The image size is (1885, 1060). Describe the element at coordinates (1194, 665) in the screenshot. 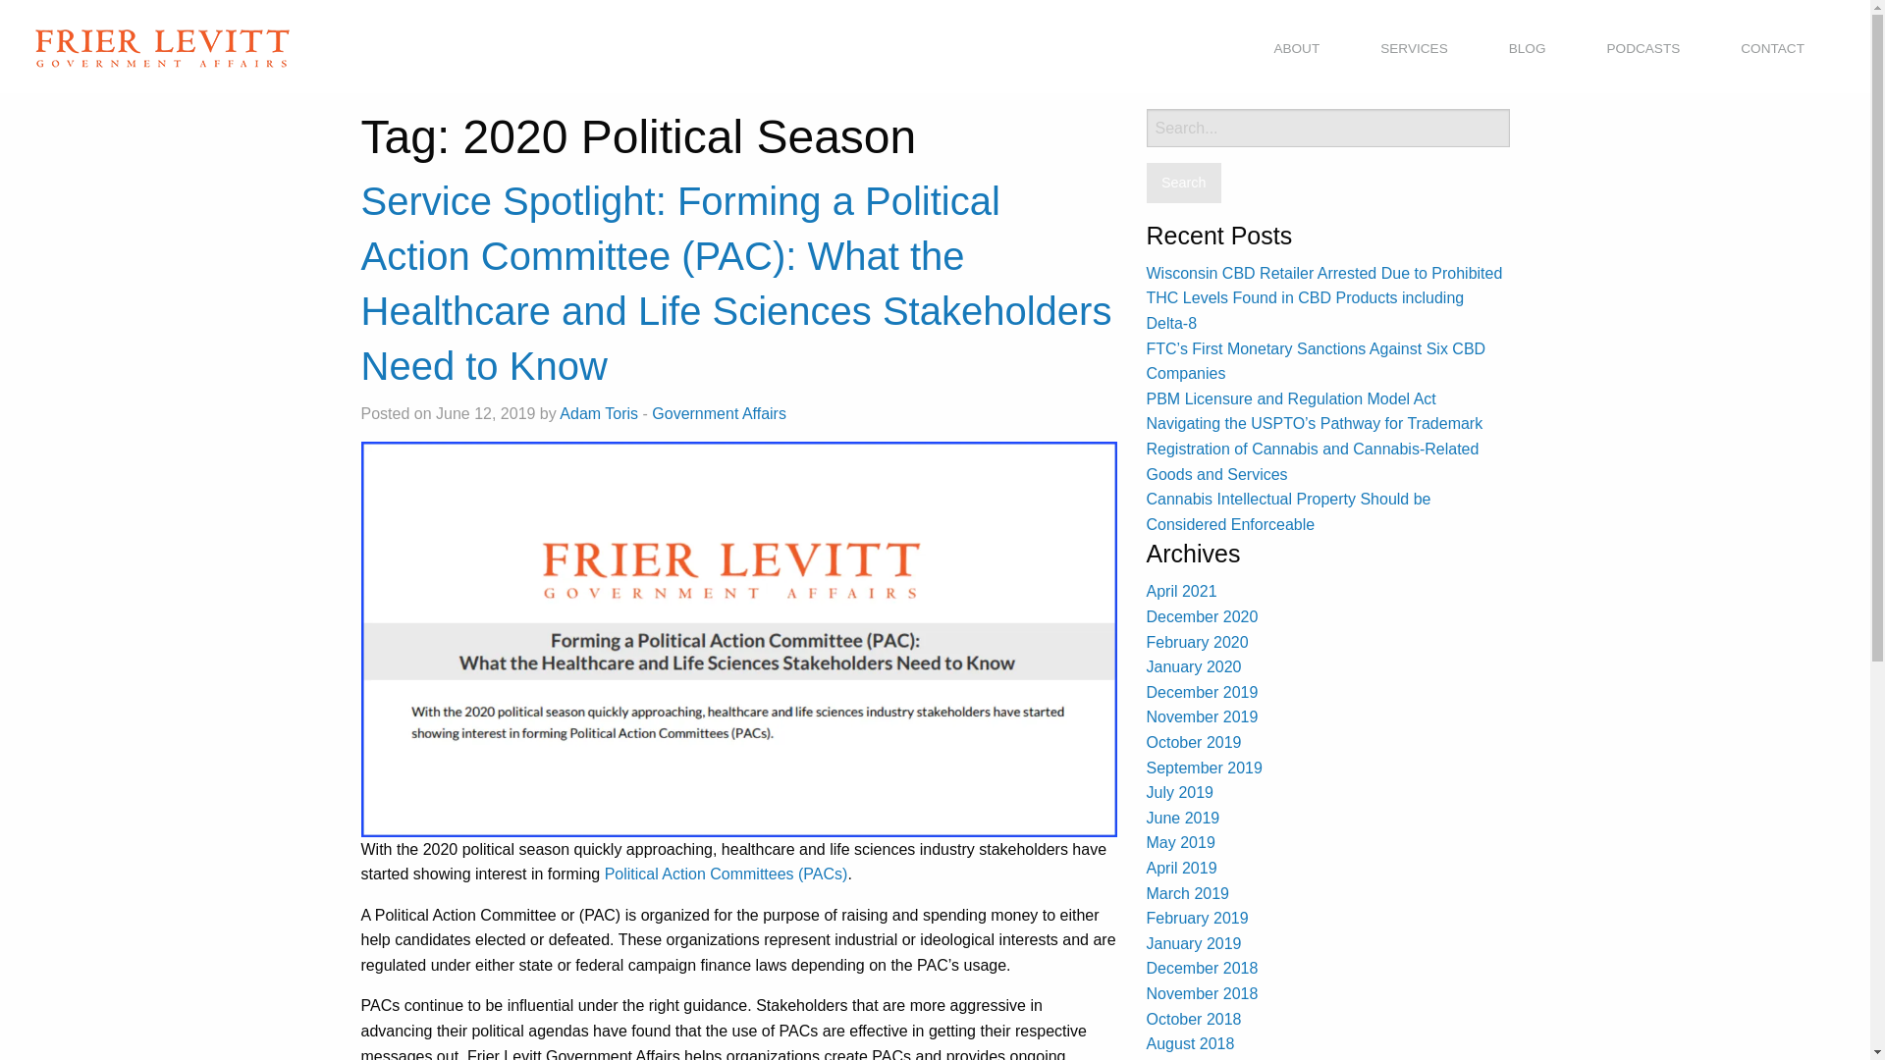

I see `January 2020` at that location.